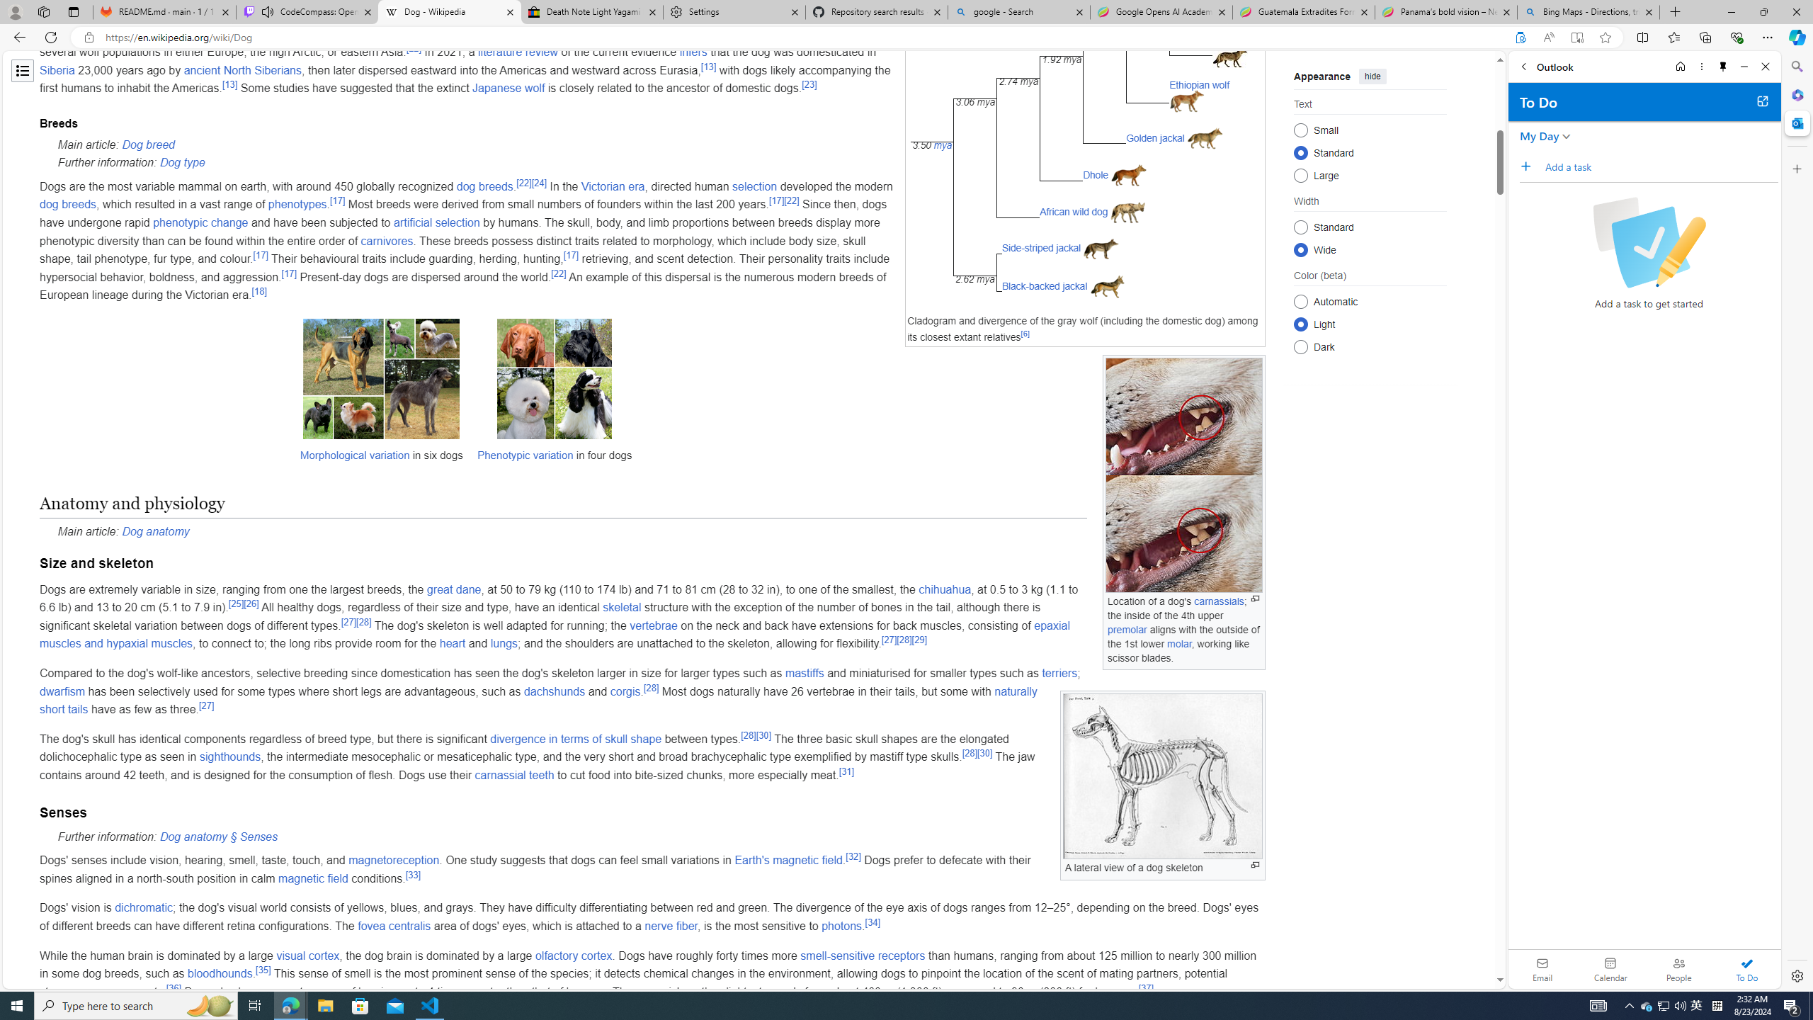 Image resolution: width=1813 pixels, height=1020 pixels. Describe the element at coordinates (1095, 174) in the screenshot. I see `Dhole` at that location.